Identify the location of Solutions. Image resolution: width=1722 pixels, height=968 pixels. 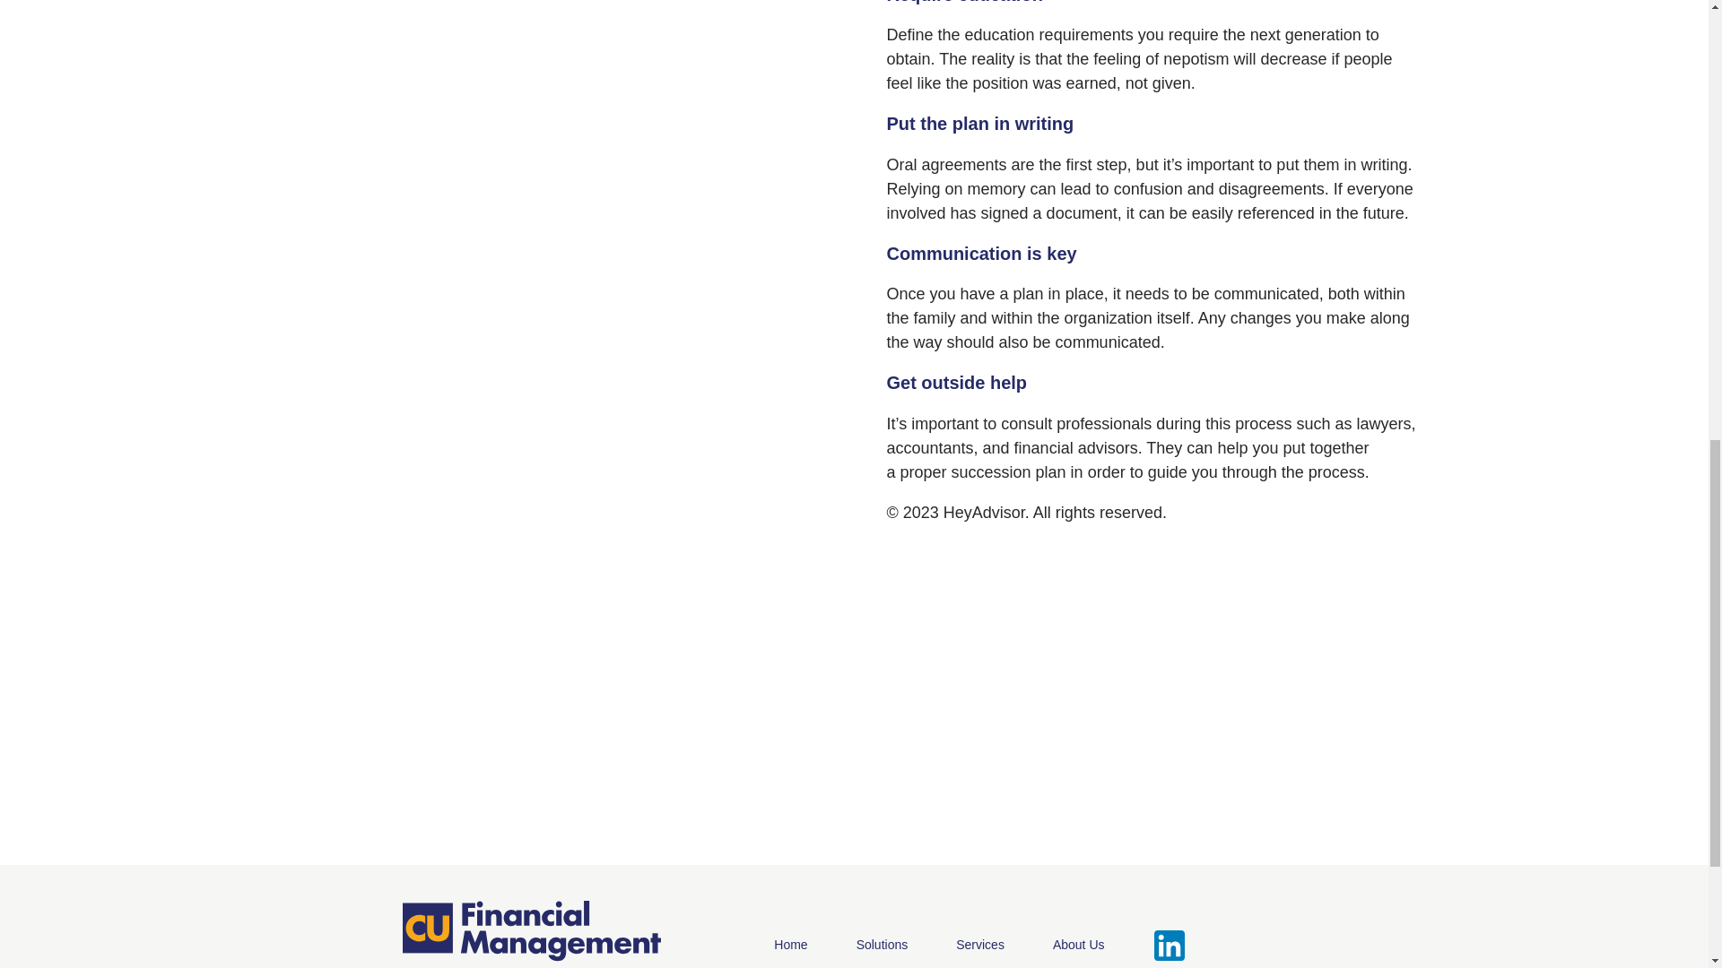
(883, 945).